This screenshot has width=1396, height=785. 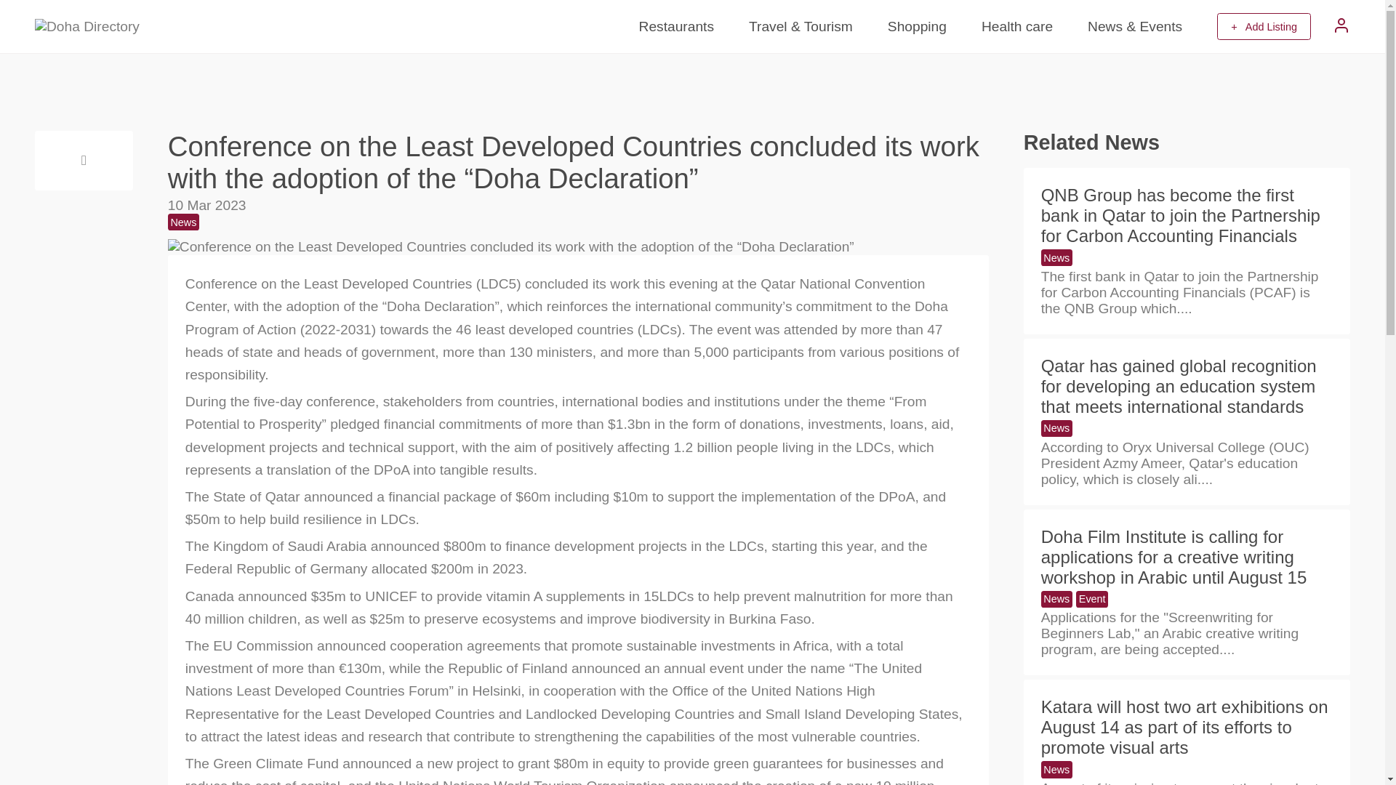 I want to click on Shopping, so click(x=917, y=26).